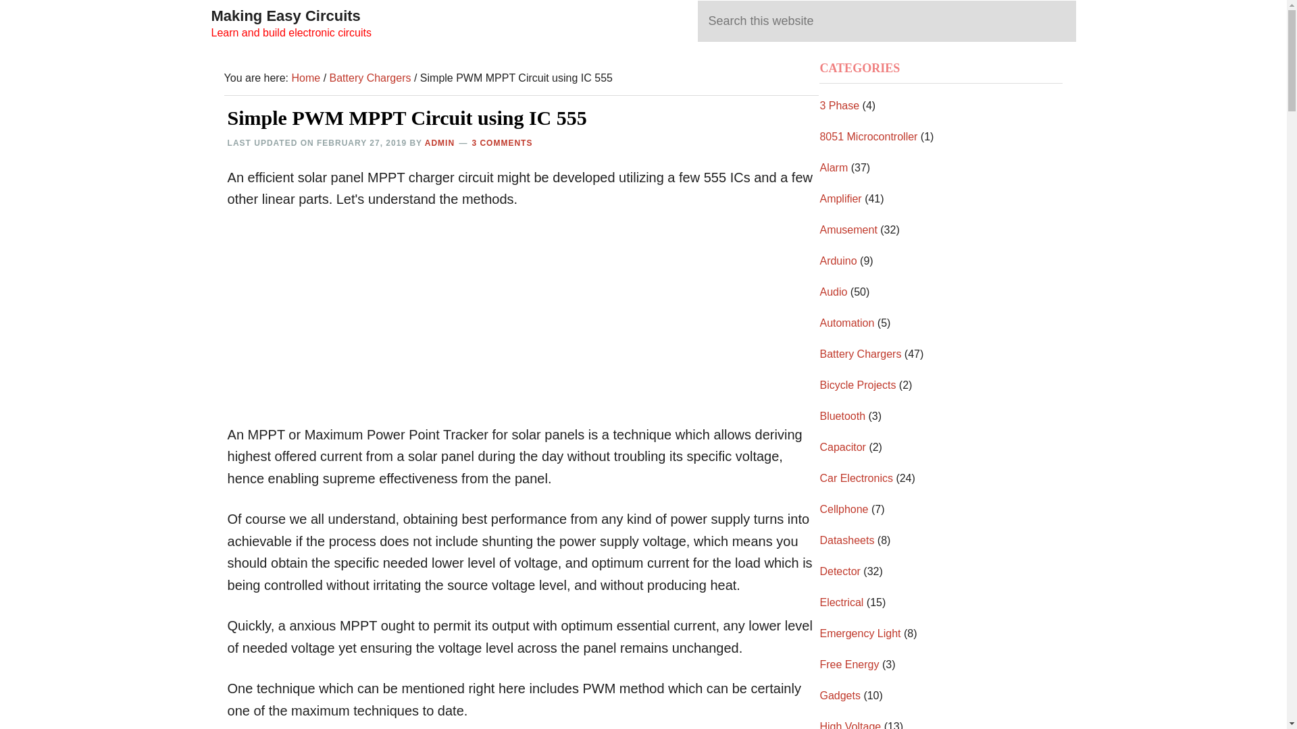  I want to click on Battery Chargers, so click(370, 78).